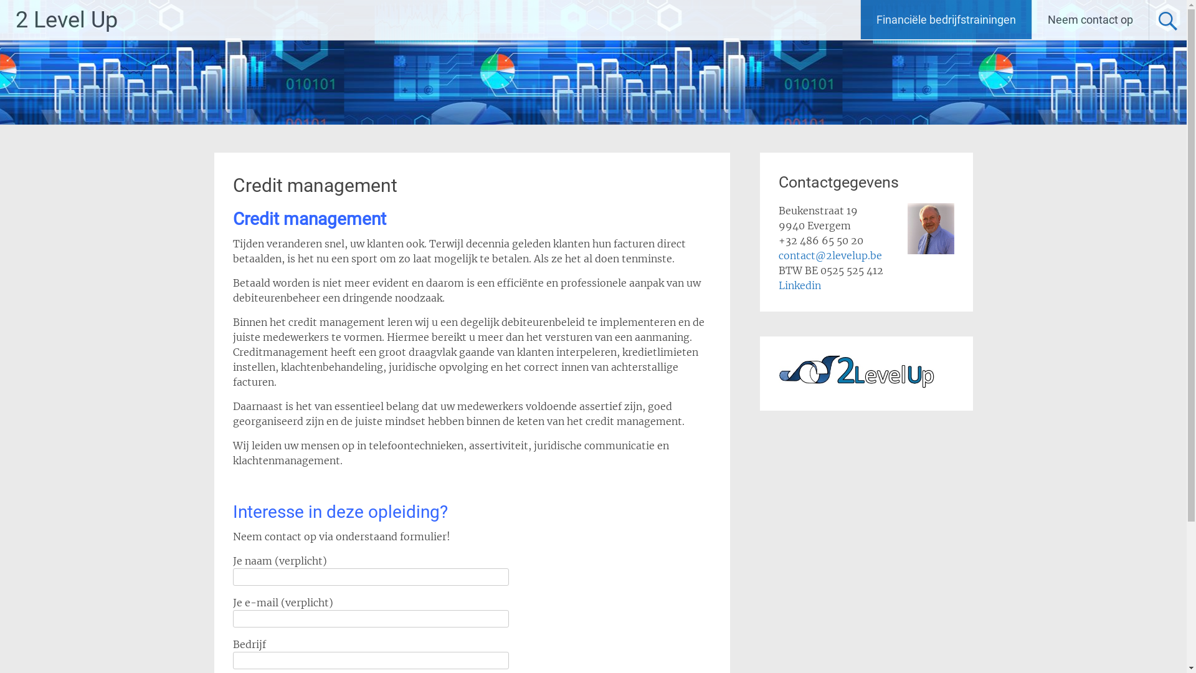 This screenshot has height=673, width=1196. I want to click on Neem contact op, so click(1090, 20).